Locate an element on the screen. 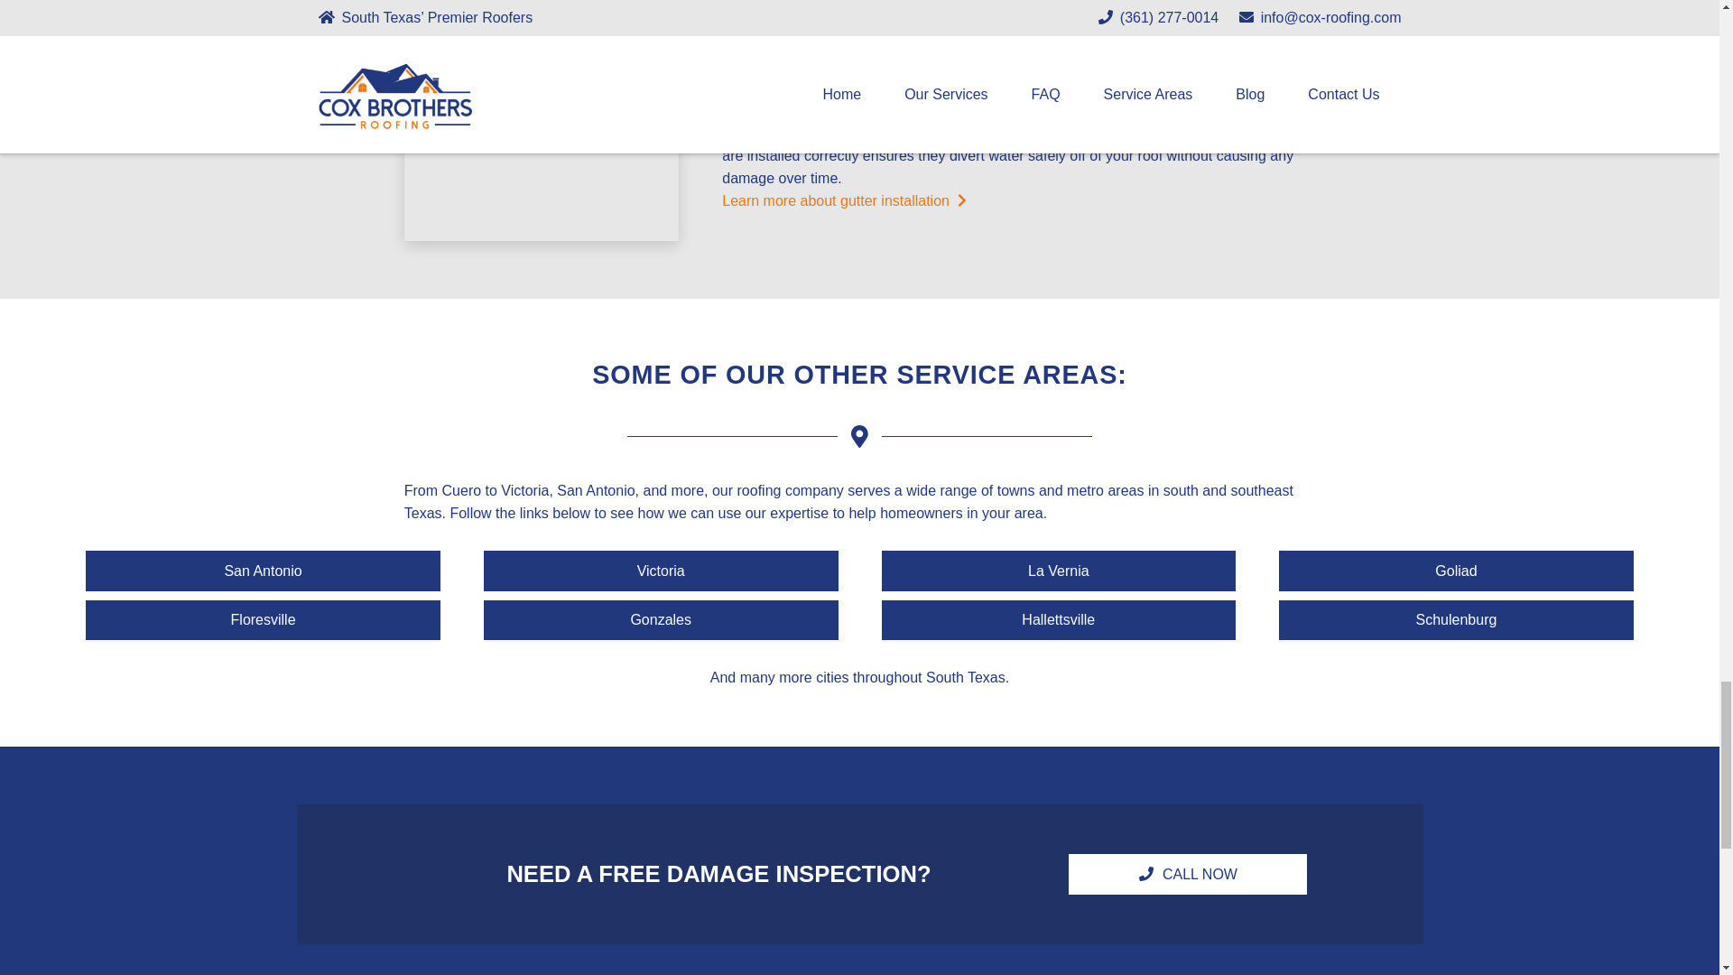 The width and height of the screenshot is (1733, 975). Hallettsville Roofers is located at coordinates (1058, 620).